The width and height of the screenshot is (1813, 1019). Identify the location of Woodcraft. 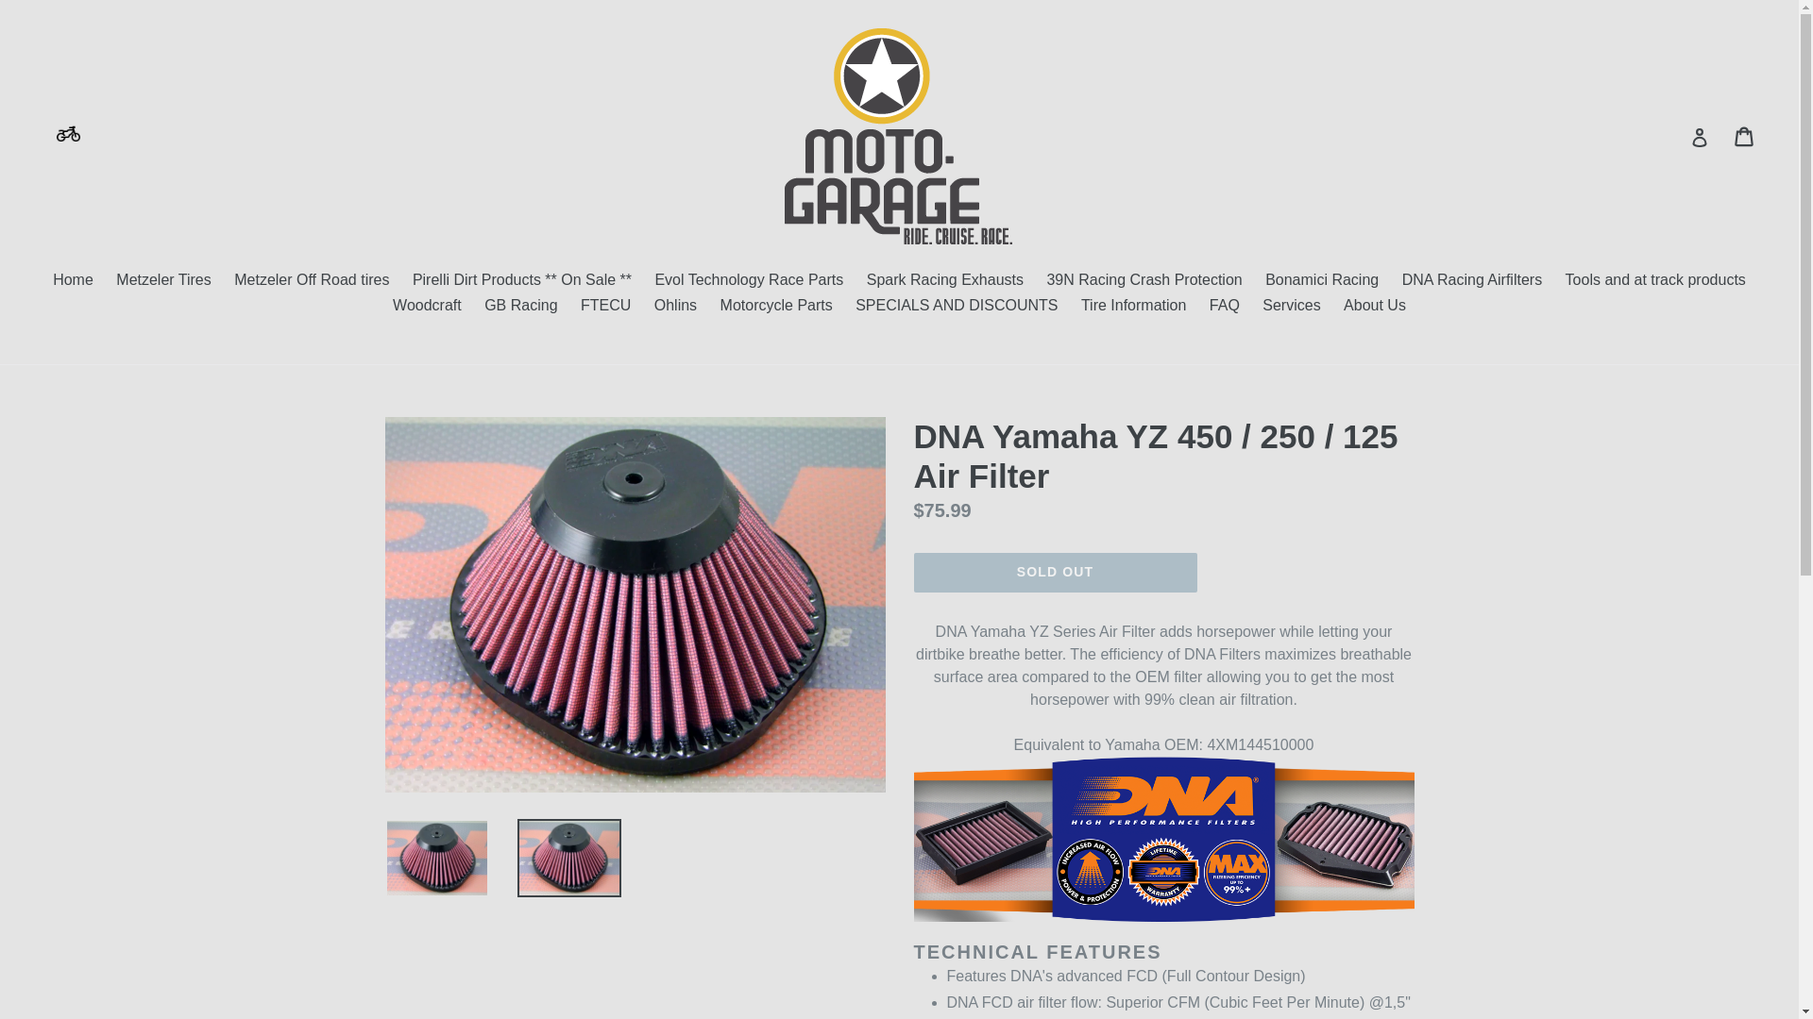
(427, 308).